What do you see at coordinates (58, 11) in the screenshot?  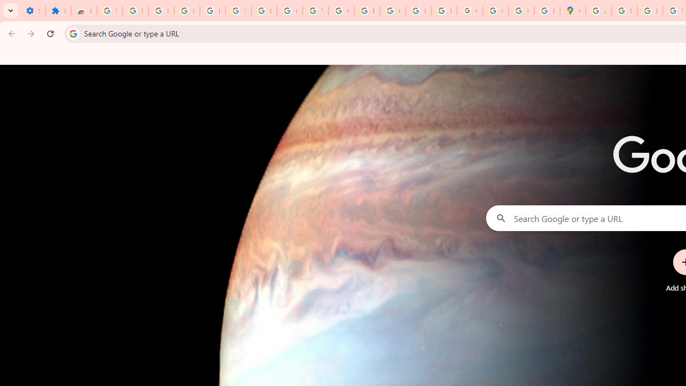 I see `Extensions` at bounding box center [58, 11].